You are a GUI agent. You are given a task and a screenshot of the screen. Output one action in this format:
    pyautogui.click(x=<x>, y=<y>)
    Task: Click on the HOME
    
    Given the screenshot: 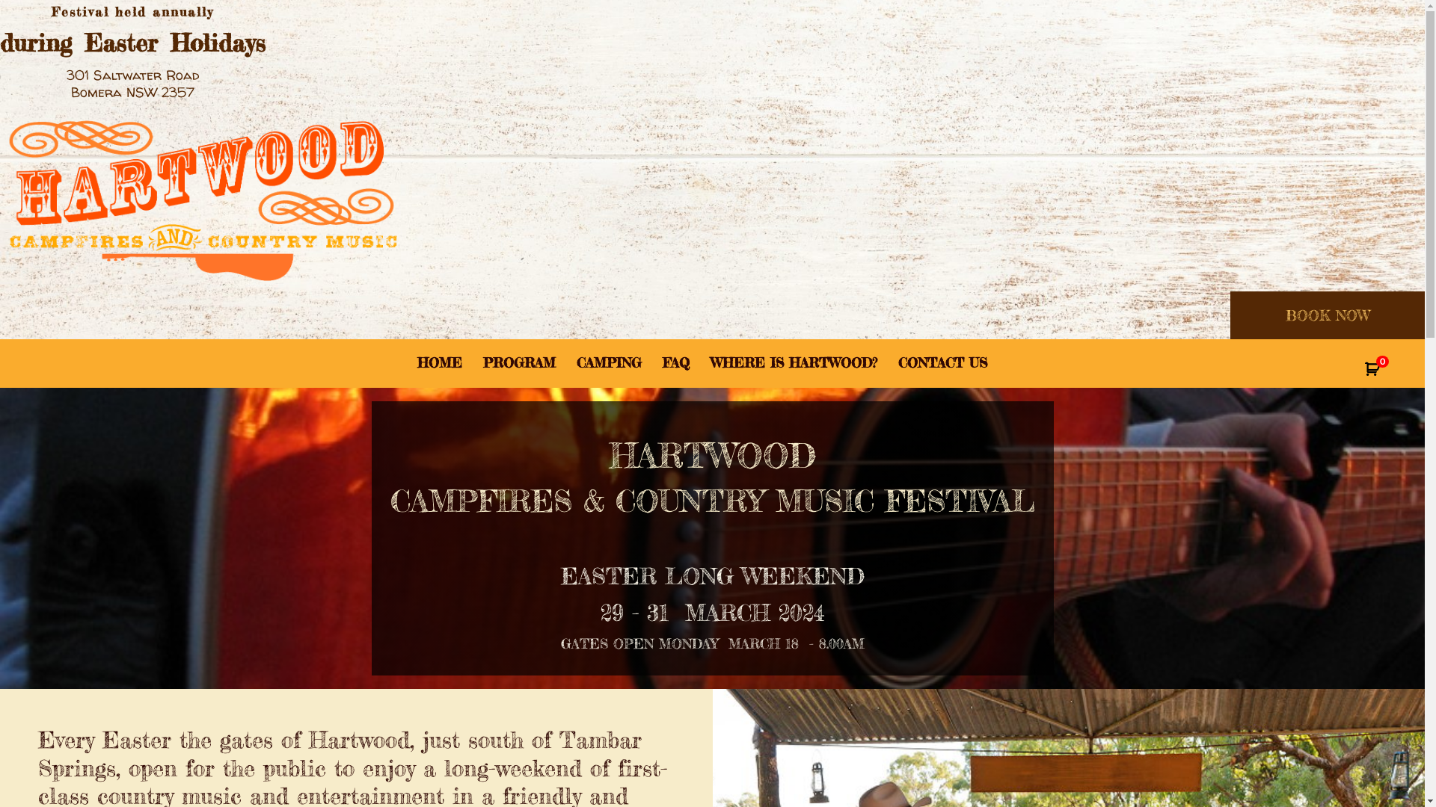 What is the action you would take?
    pyautogui.click(x=440, y=362)
    